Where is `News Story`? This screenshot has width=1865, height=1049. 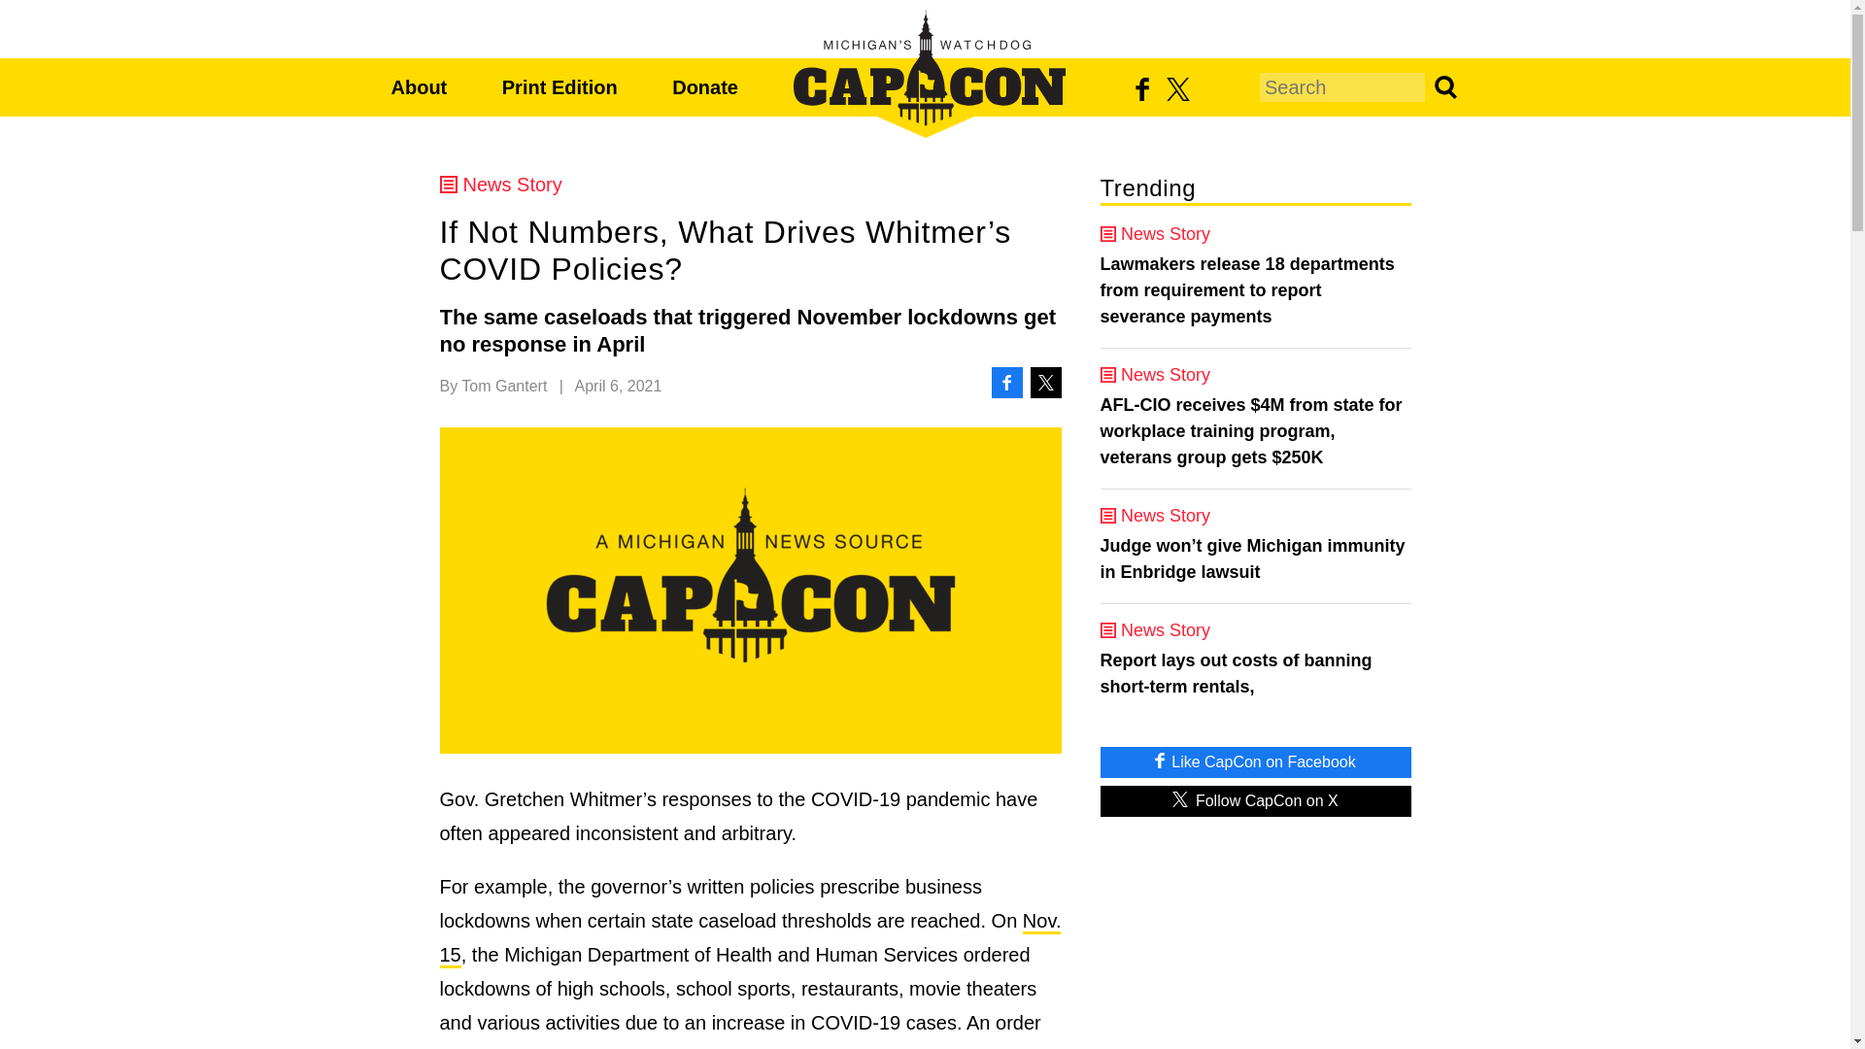 News Story is located at coordinates (1255, 375).